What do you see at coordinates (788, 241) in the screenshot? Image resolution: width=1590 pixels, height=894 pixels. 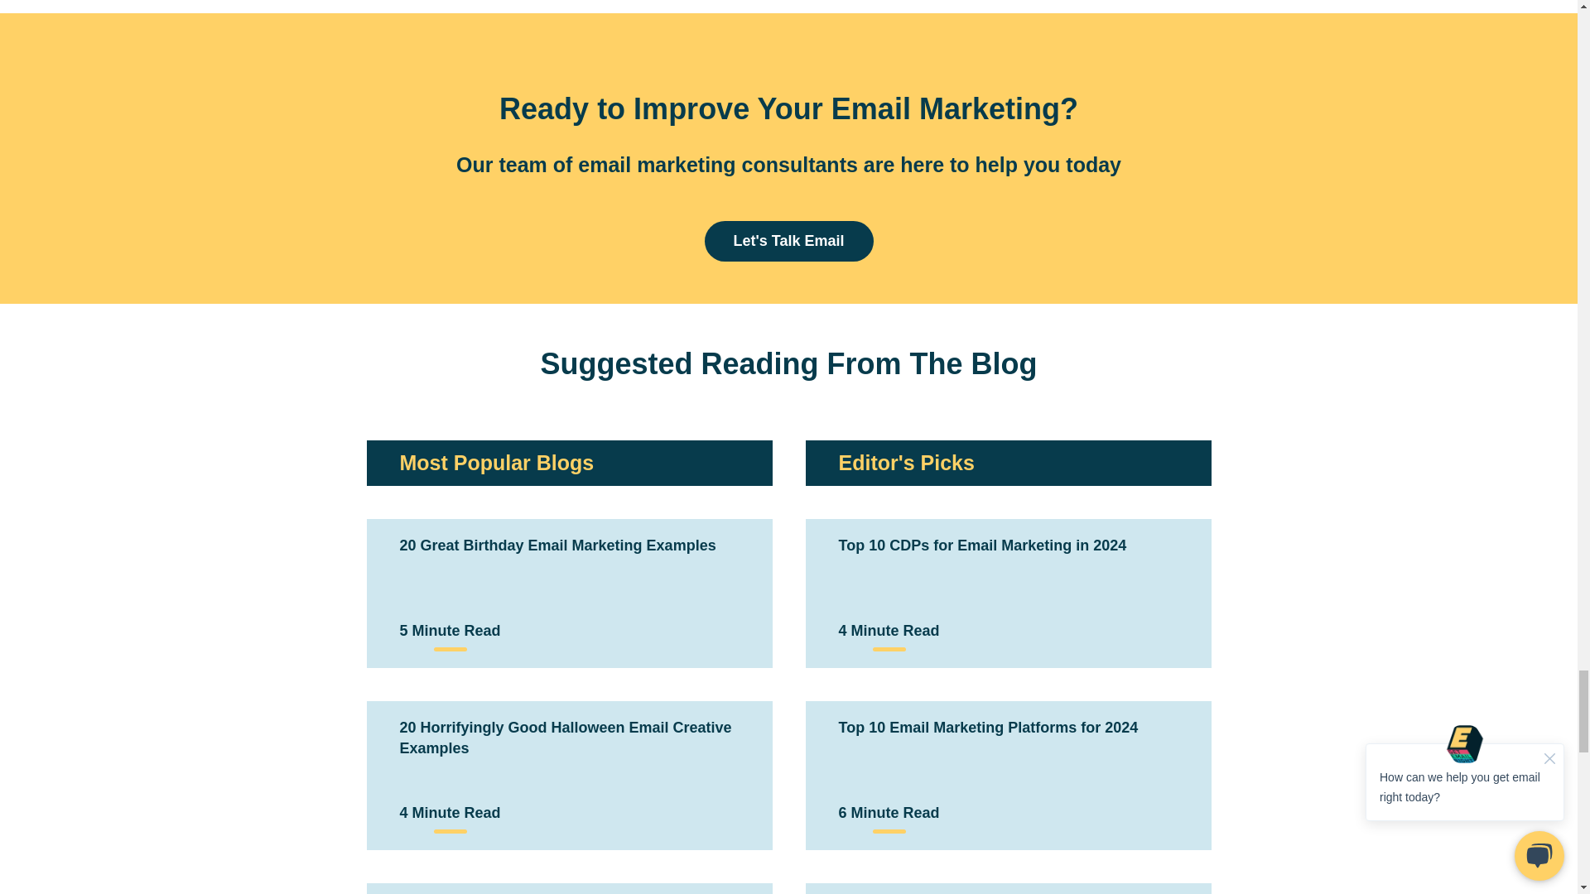 I see `Let's Talk Email` at bounding box center [788, 241].